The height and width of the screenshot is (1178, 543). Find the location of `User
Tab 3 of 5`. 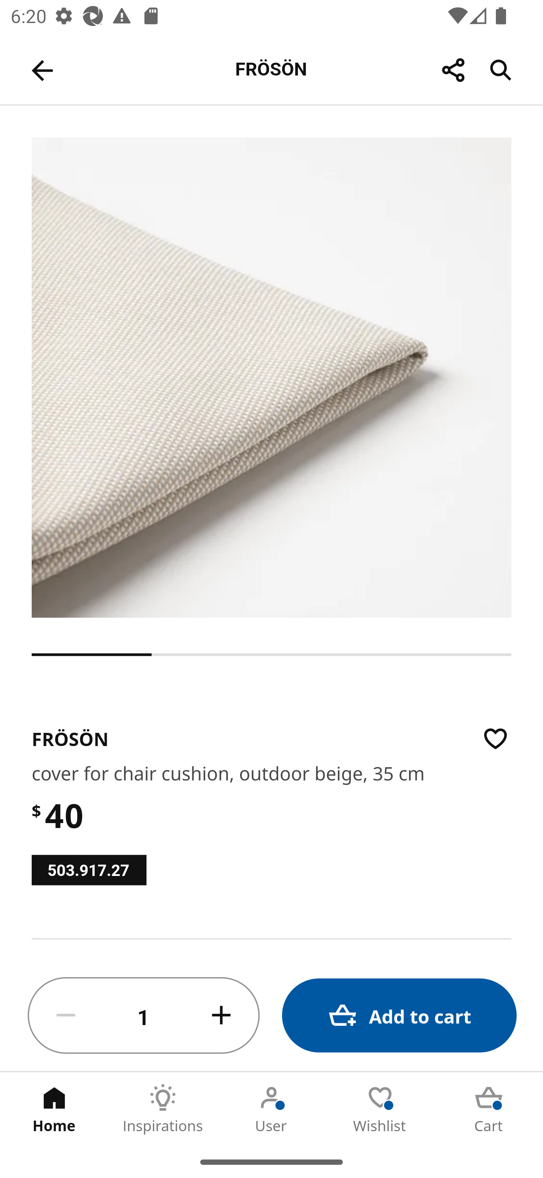

User
Tab 3 of 5 is located at coordinates (271, 1109).